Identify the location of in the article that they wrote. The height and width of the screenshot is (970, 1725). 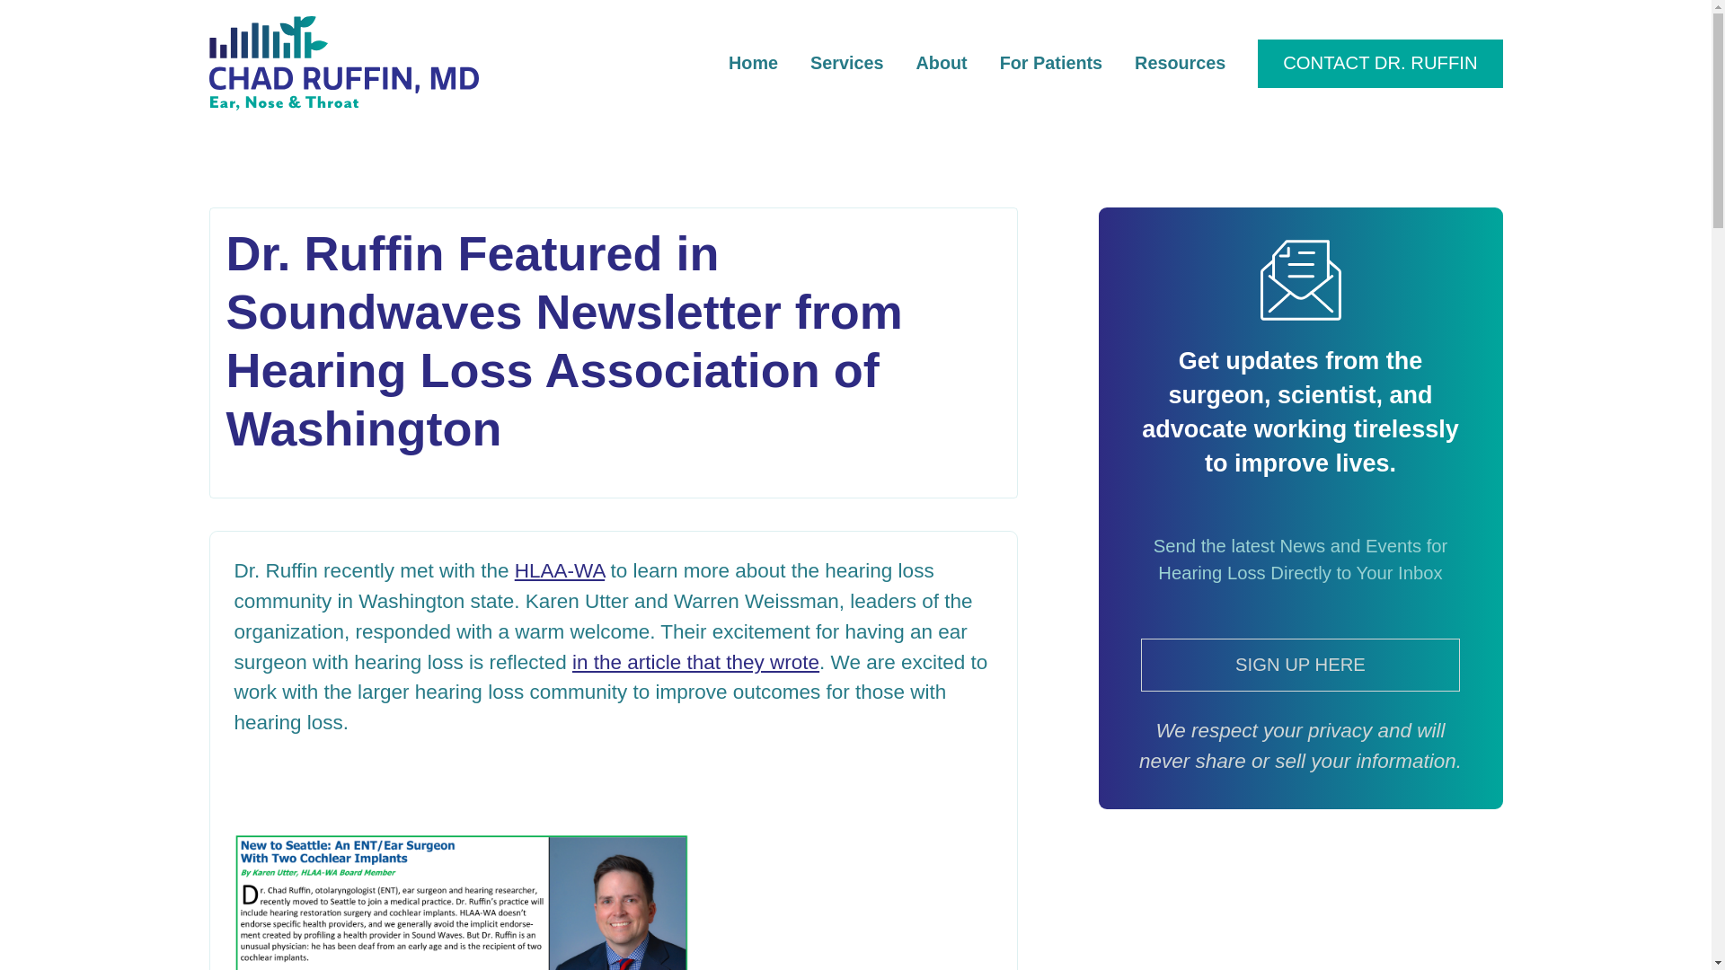
(695, 661).